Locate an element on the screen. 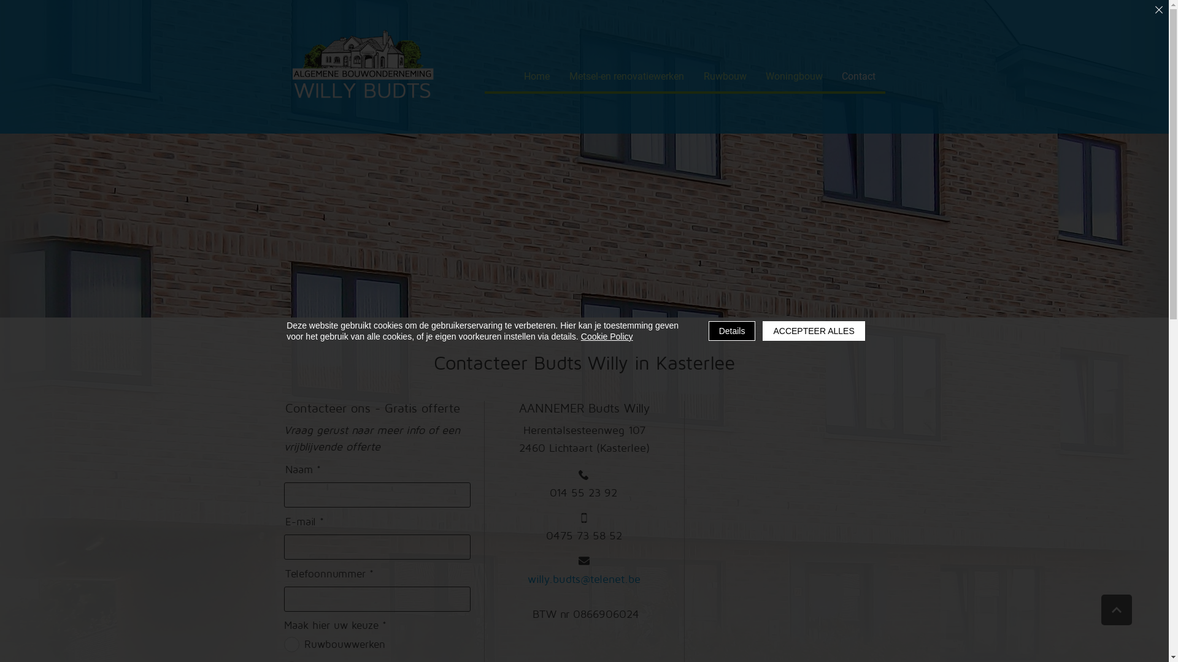  Ruwbouw is located at coordinates (725, 76).